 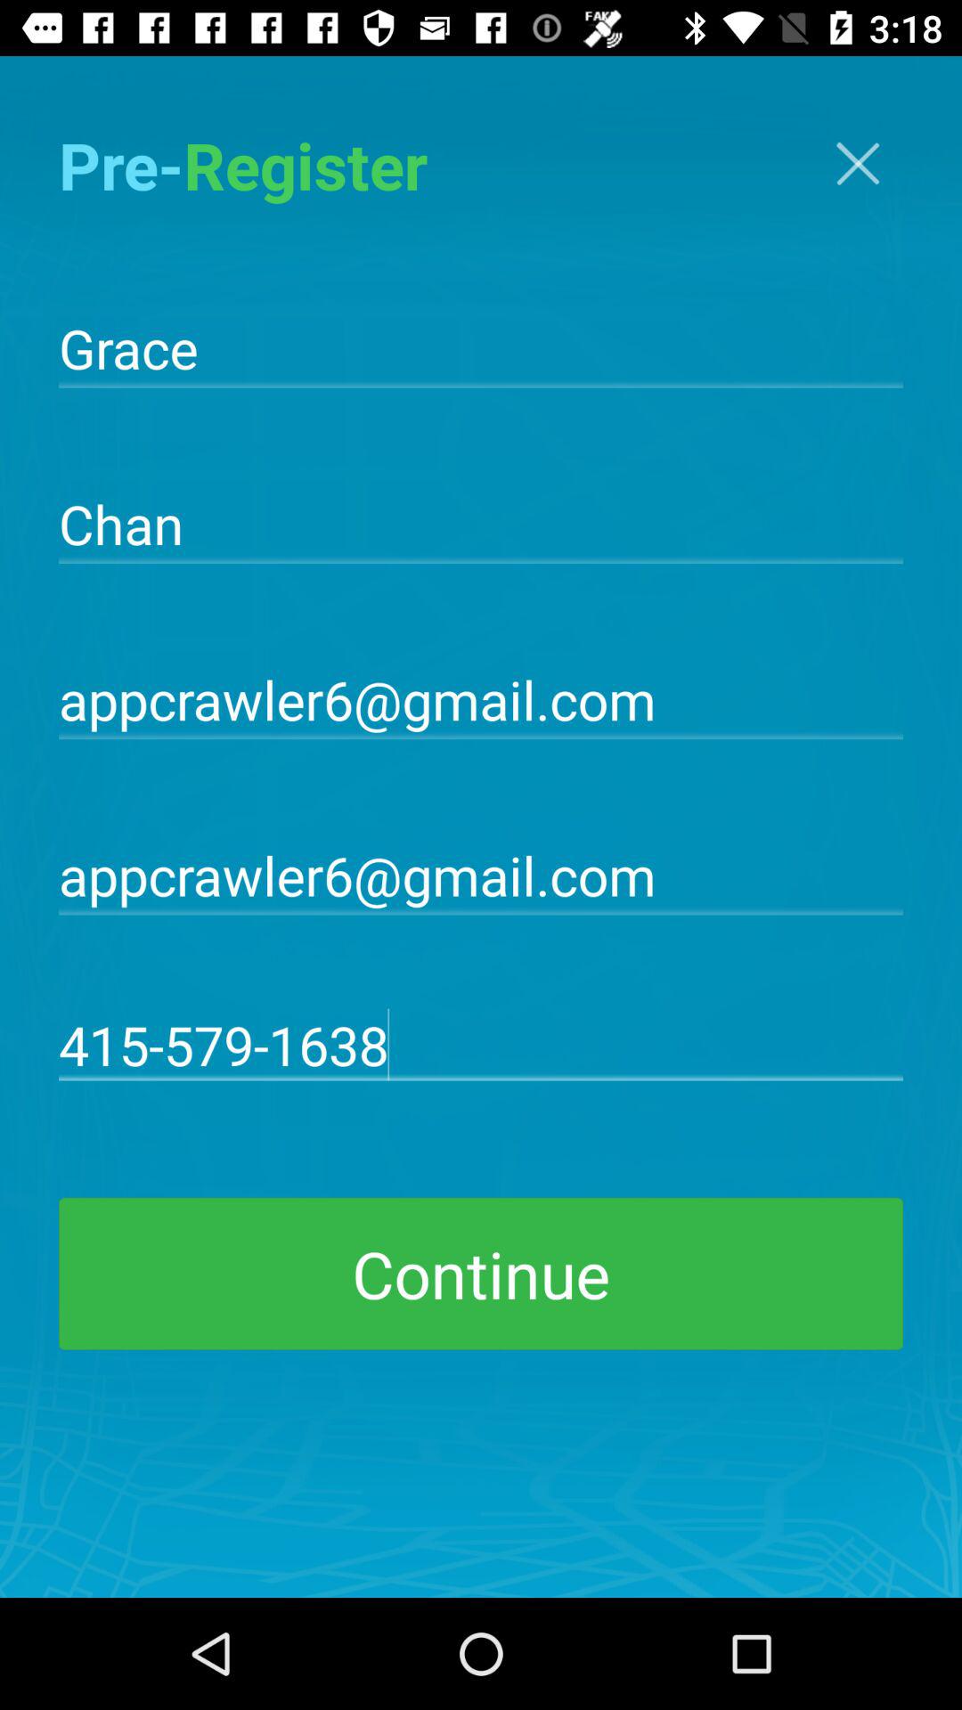 What do you see at coordinates (858, 164) in the screenshot?
I see `go back` at bounding box center [858, 164].